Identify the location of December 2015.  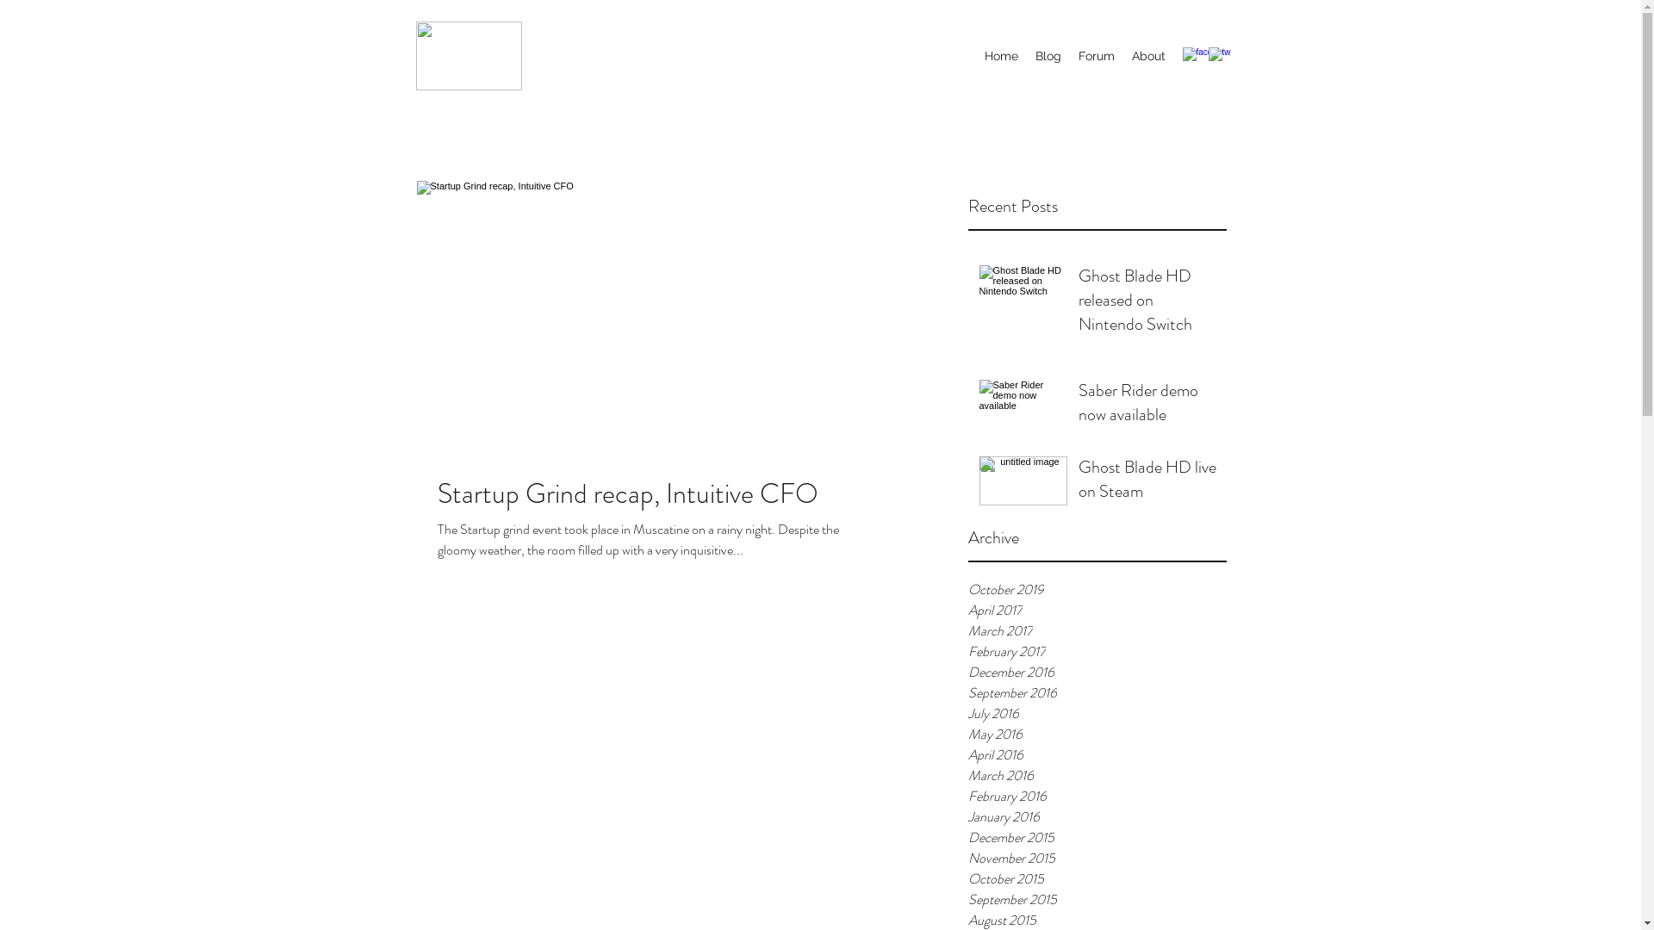
(1097, 838).